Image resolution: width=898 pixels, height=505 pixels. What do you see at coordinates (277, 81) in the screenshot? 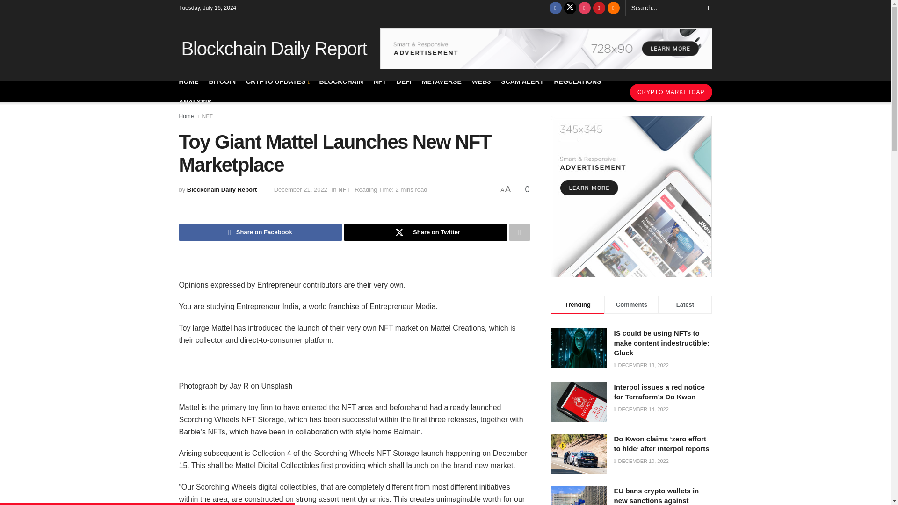
I see `CRYPTO UPDATES` at bounding box center [277, 81].